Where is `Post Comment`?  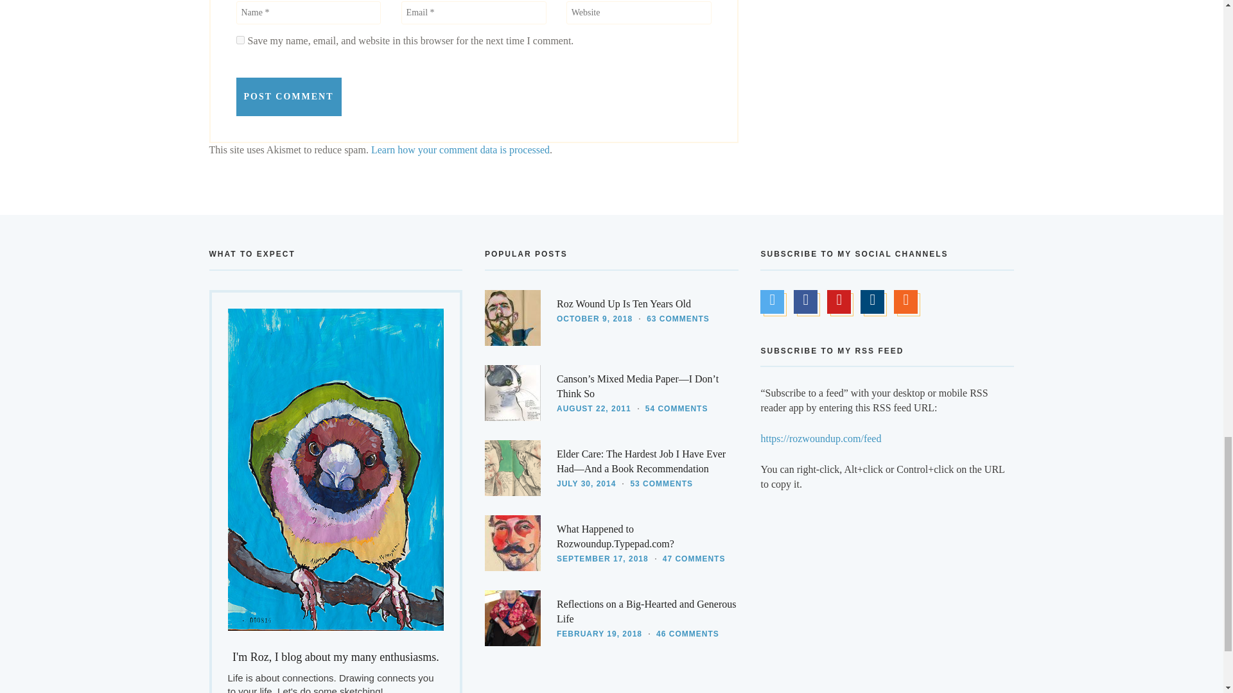 Post Comment is located at coordinates (289, 96).